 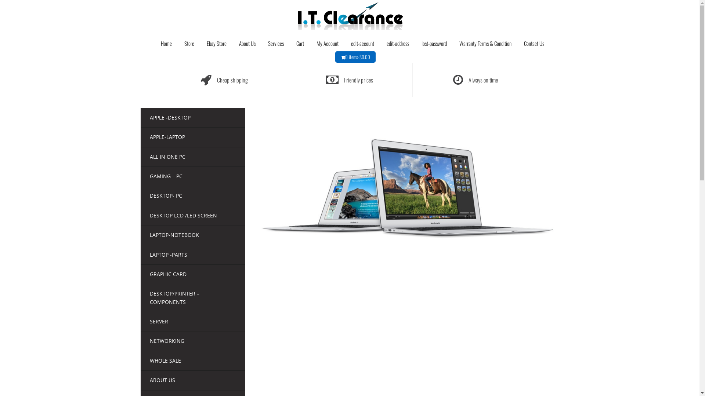 What do you see at coordinates (217, 43) in the screenshot?
I see `Ebay Store` at bounding box center [217, 43].